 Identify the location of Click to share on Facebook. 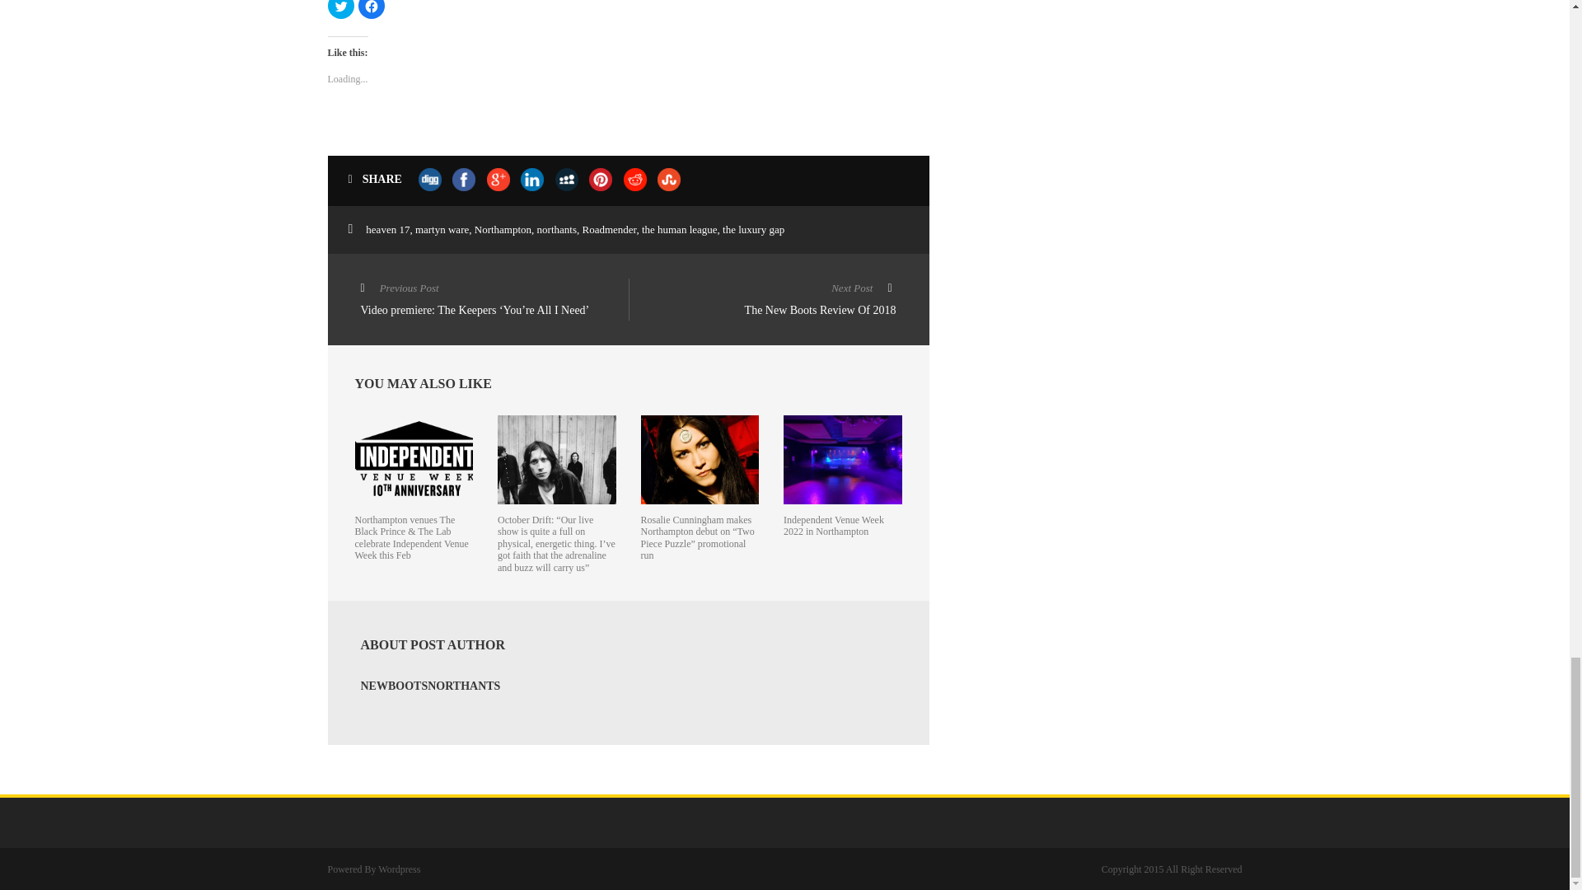
(371, 9).